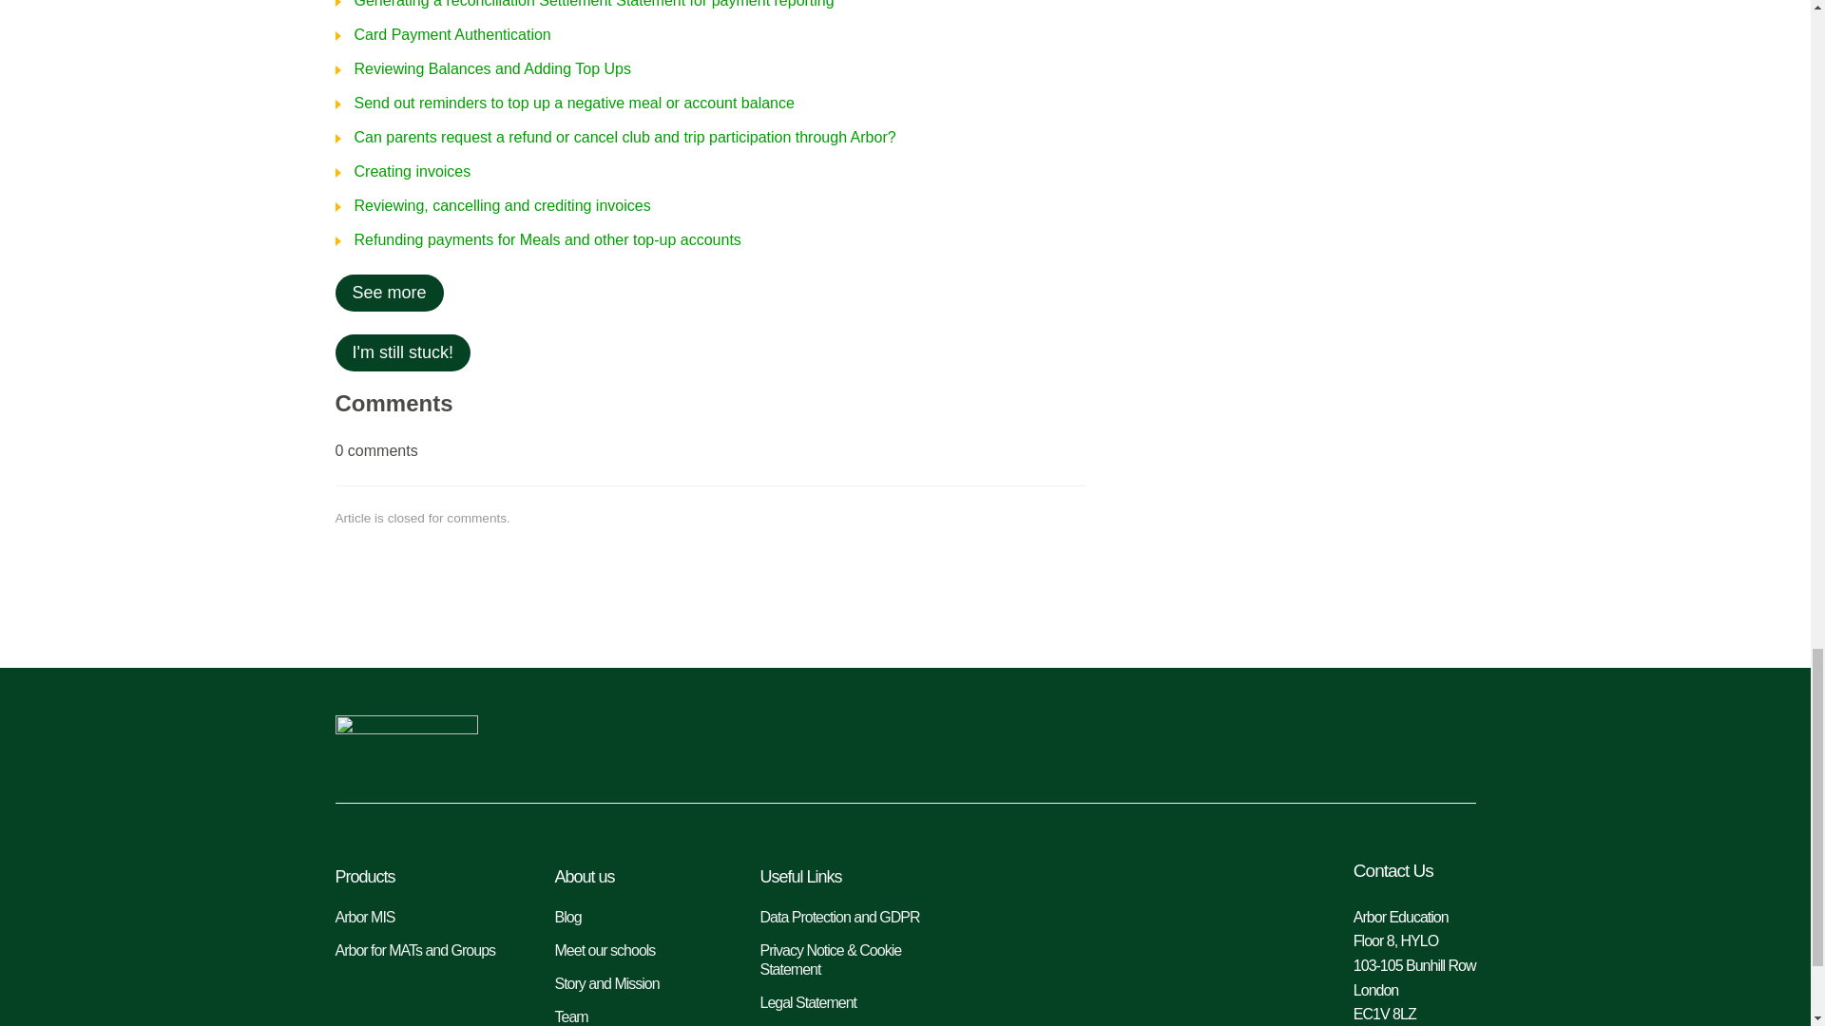 The height and width of the screenshot is (1026, 1825). I want to click on Reviewing, cancelling and crediting invoices, so click(491, 205).